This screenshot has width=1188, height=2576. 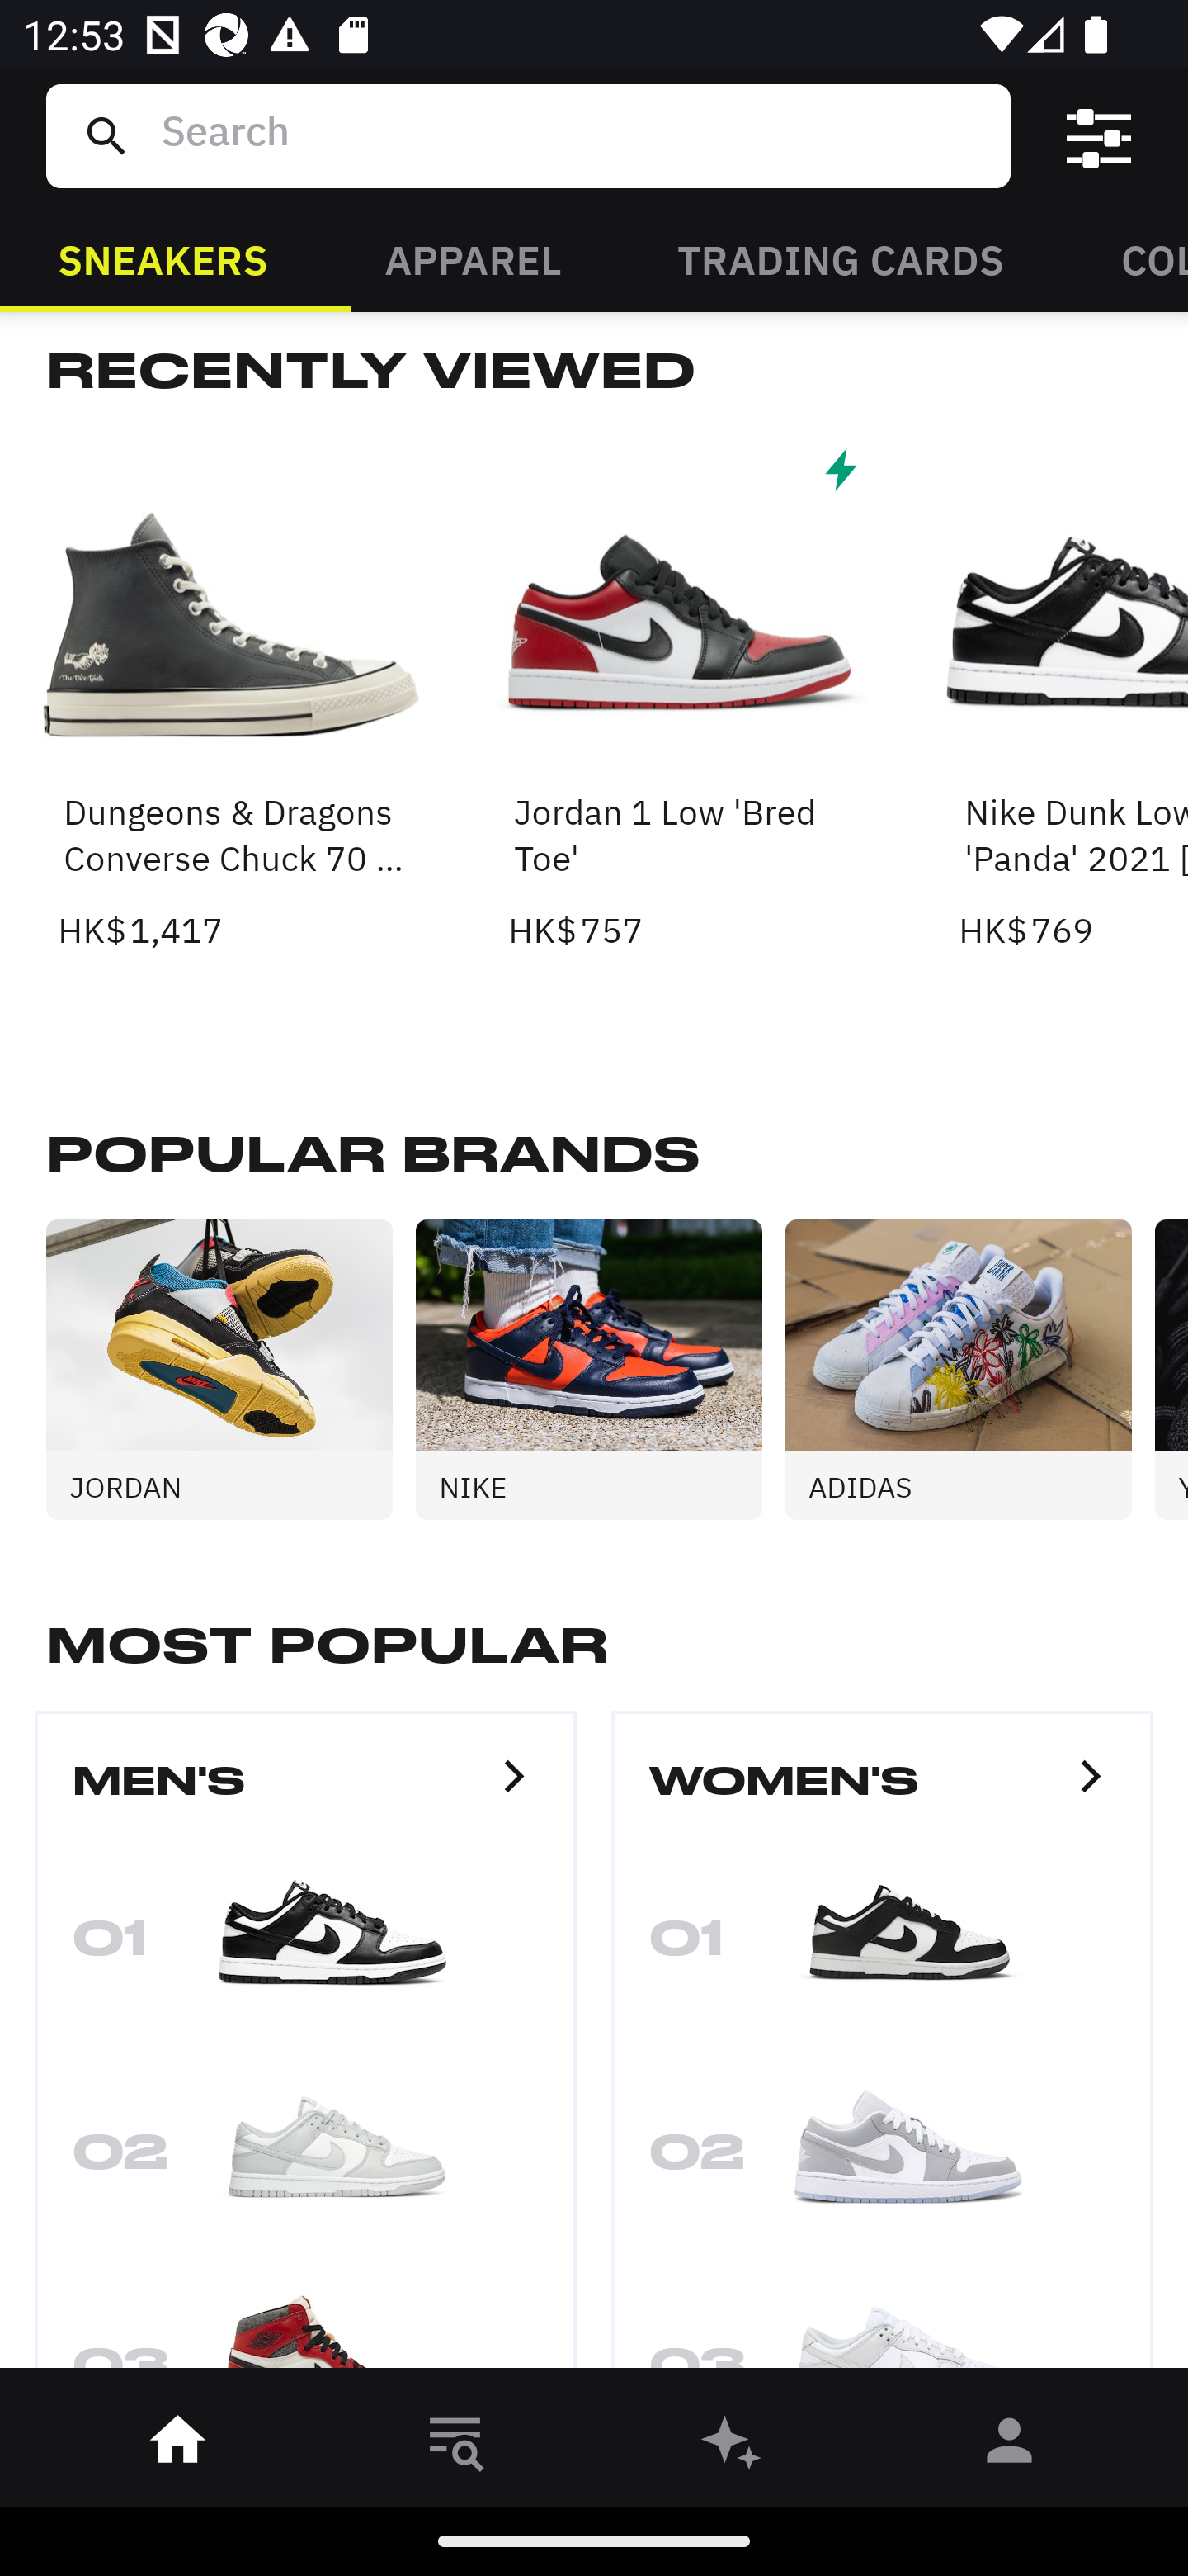 I want to click on 02, so click(x=883, y=2162).